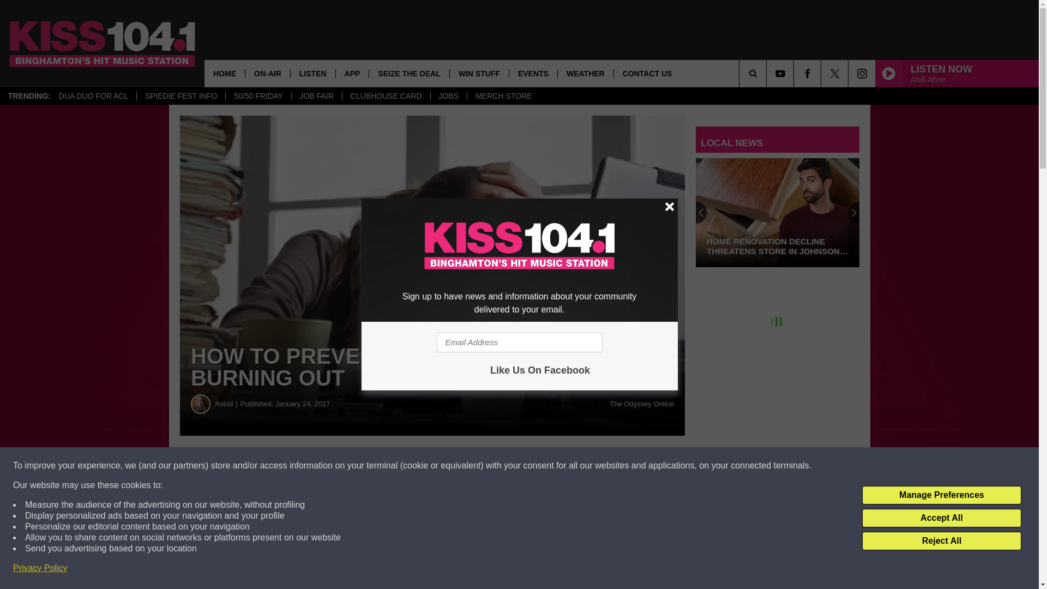  Describe the element at coordinates (40, 568) in the screenshot. I see `Privacy Policy` at that location.